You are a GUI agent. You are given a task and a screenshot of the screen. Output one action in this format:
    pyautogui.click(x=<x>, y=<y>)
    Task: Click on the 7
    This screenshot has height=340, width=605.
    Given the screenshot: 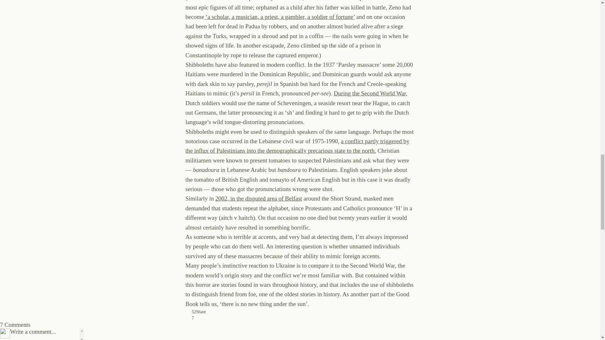 What is the action you would take?
    pyautogui.click(x=190, y=318)
    